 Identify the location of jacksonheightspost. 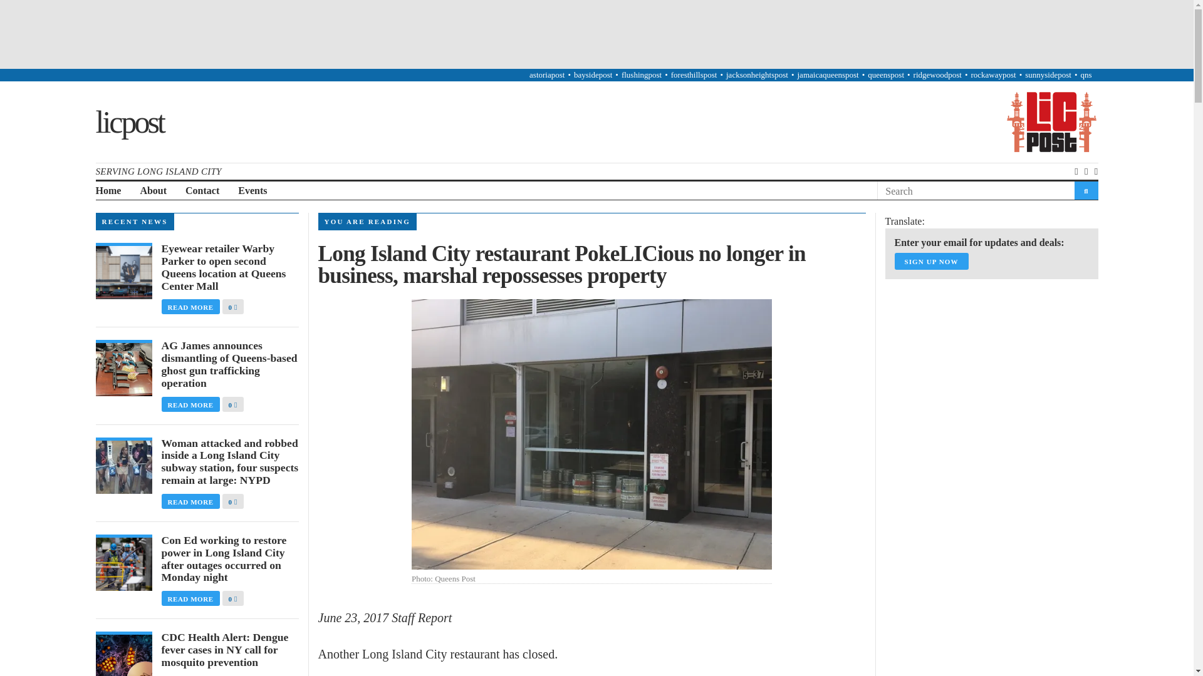
(757, 75).